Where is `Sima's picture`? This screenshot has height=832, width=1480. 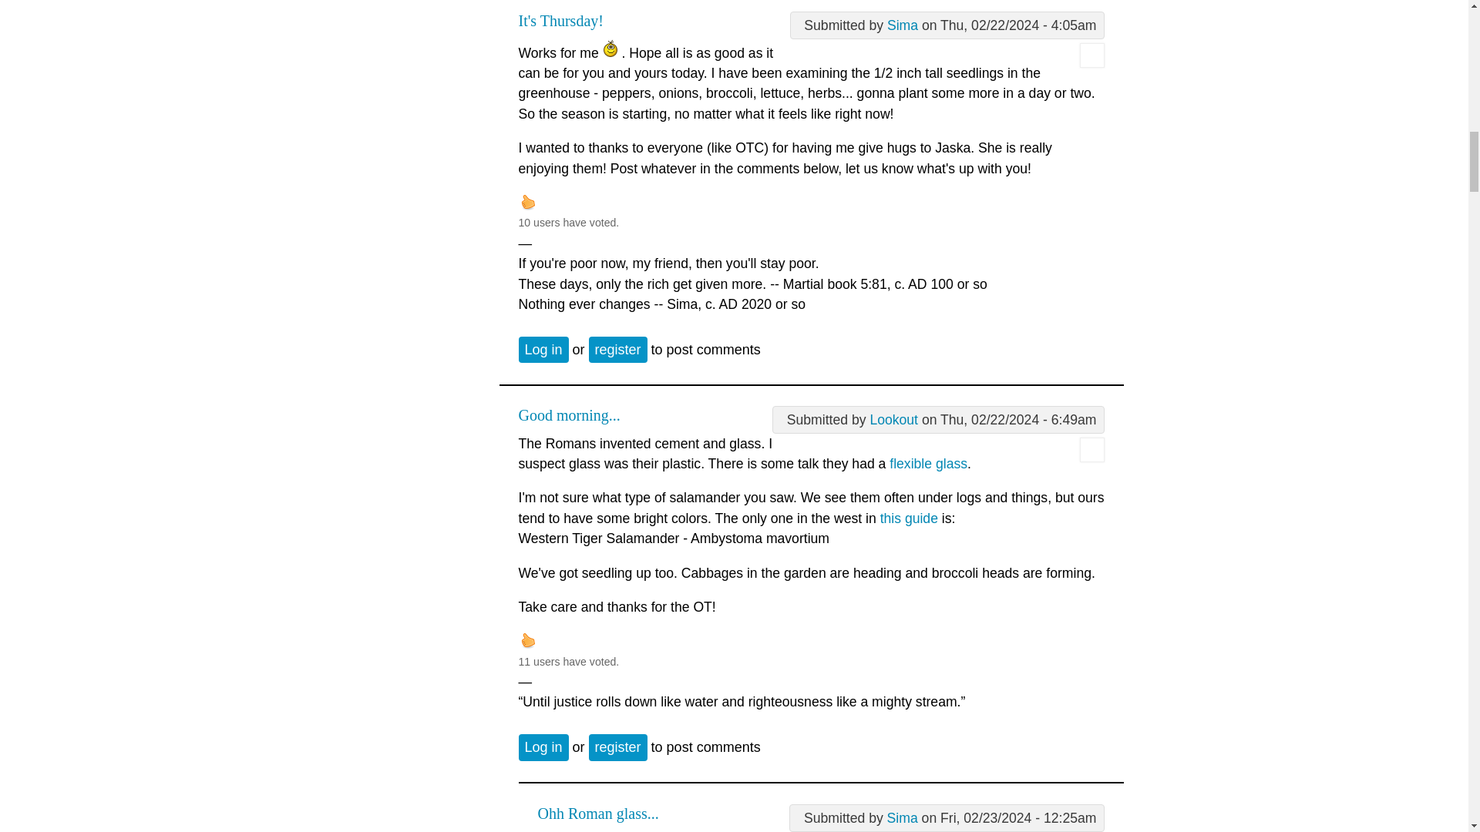 Sima's picture is located at coordinates (1091, 55).